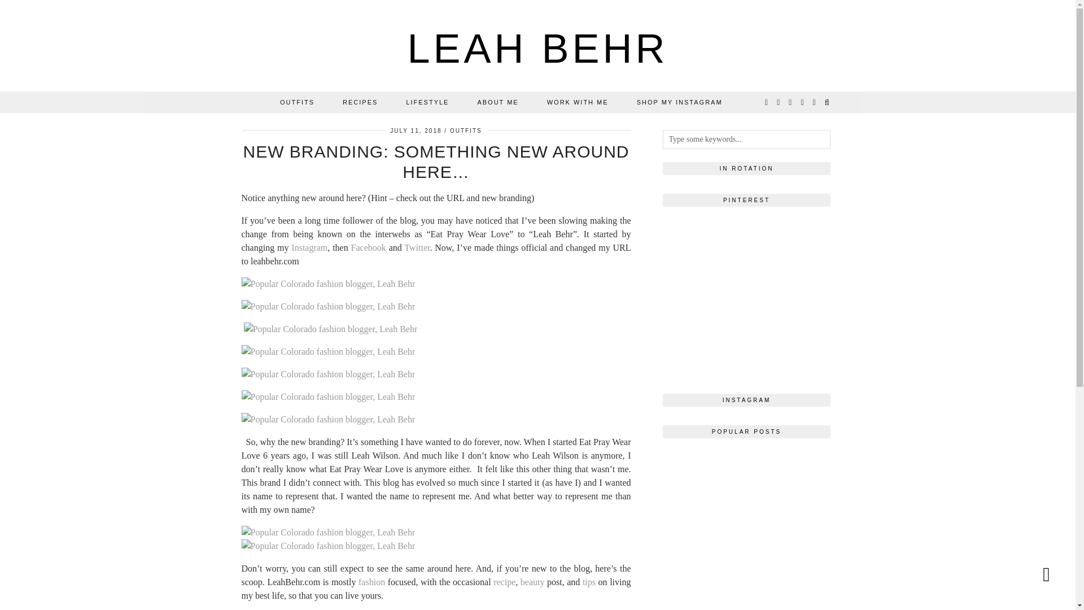 This screenshot has height=610, width=1084. I want to click on twitter, so click(767, 102).